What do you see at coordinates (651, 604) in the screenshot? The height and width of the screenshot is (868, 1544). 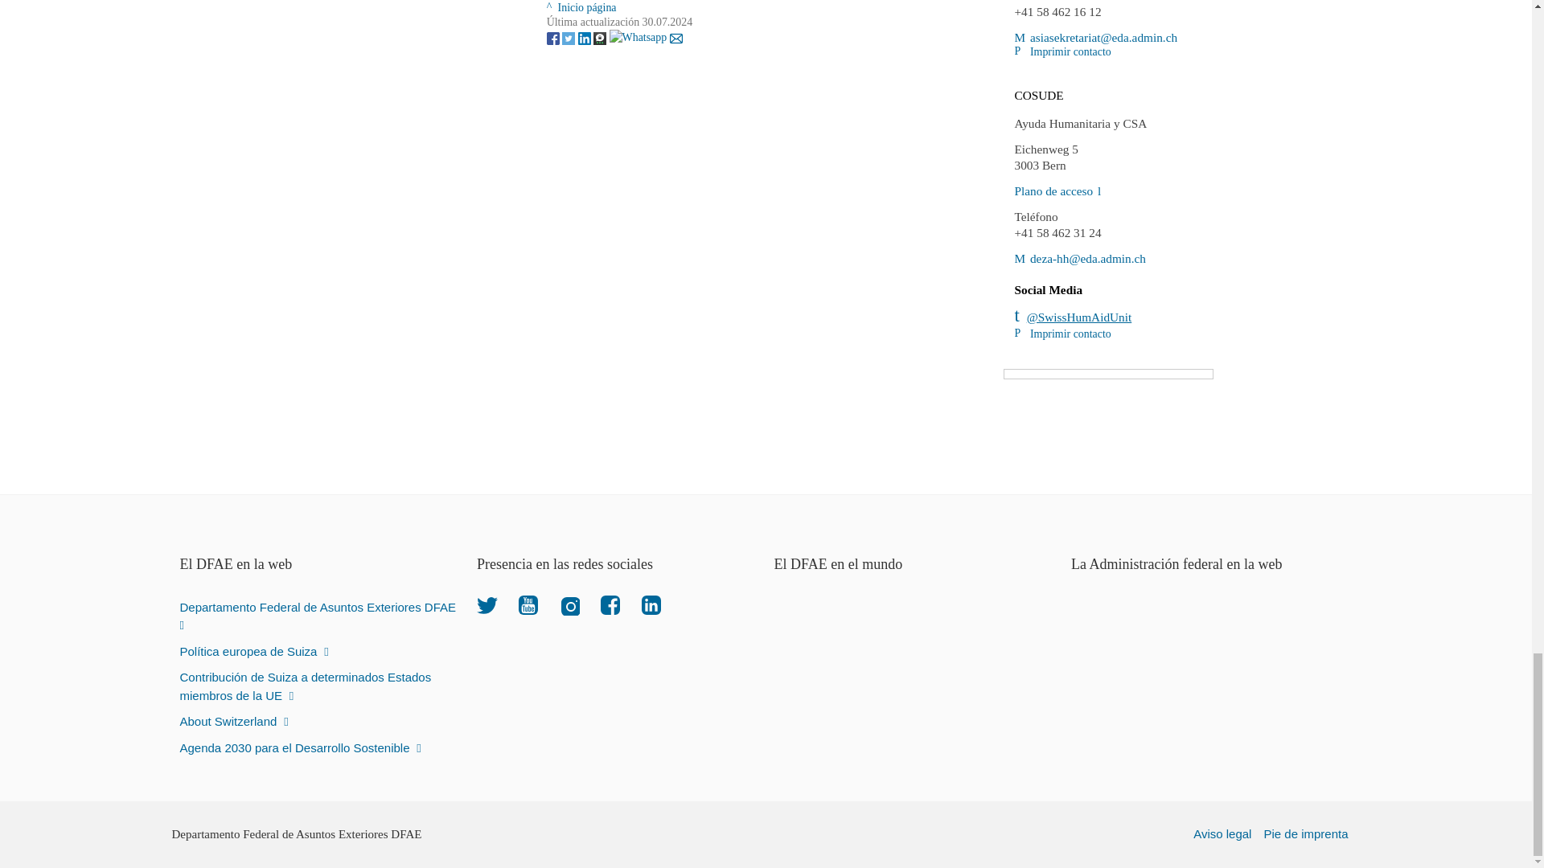 I see `LinkedIn` at bounding box center [651, 604].